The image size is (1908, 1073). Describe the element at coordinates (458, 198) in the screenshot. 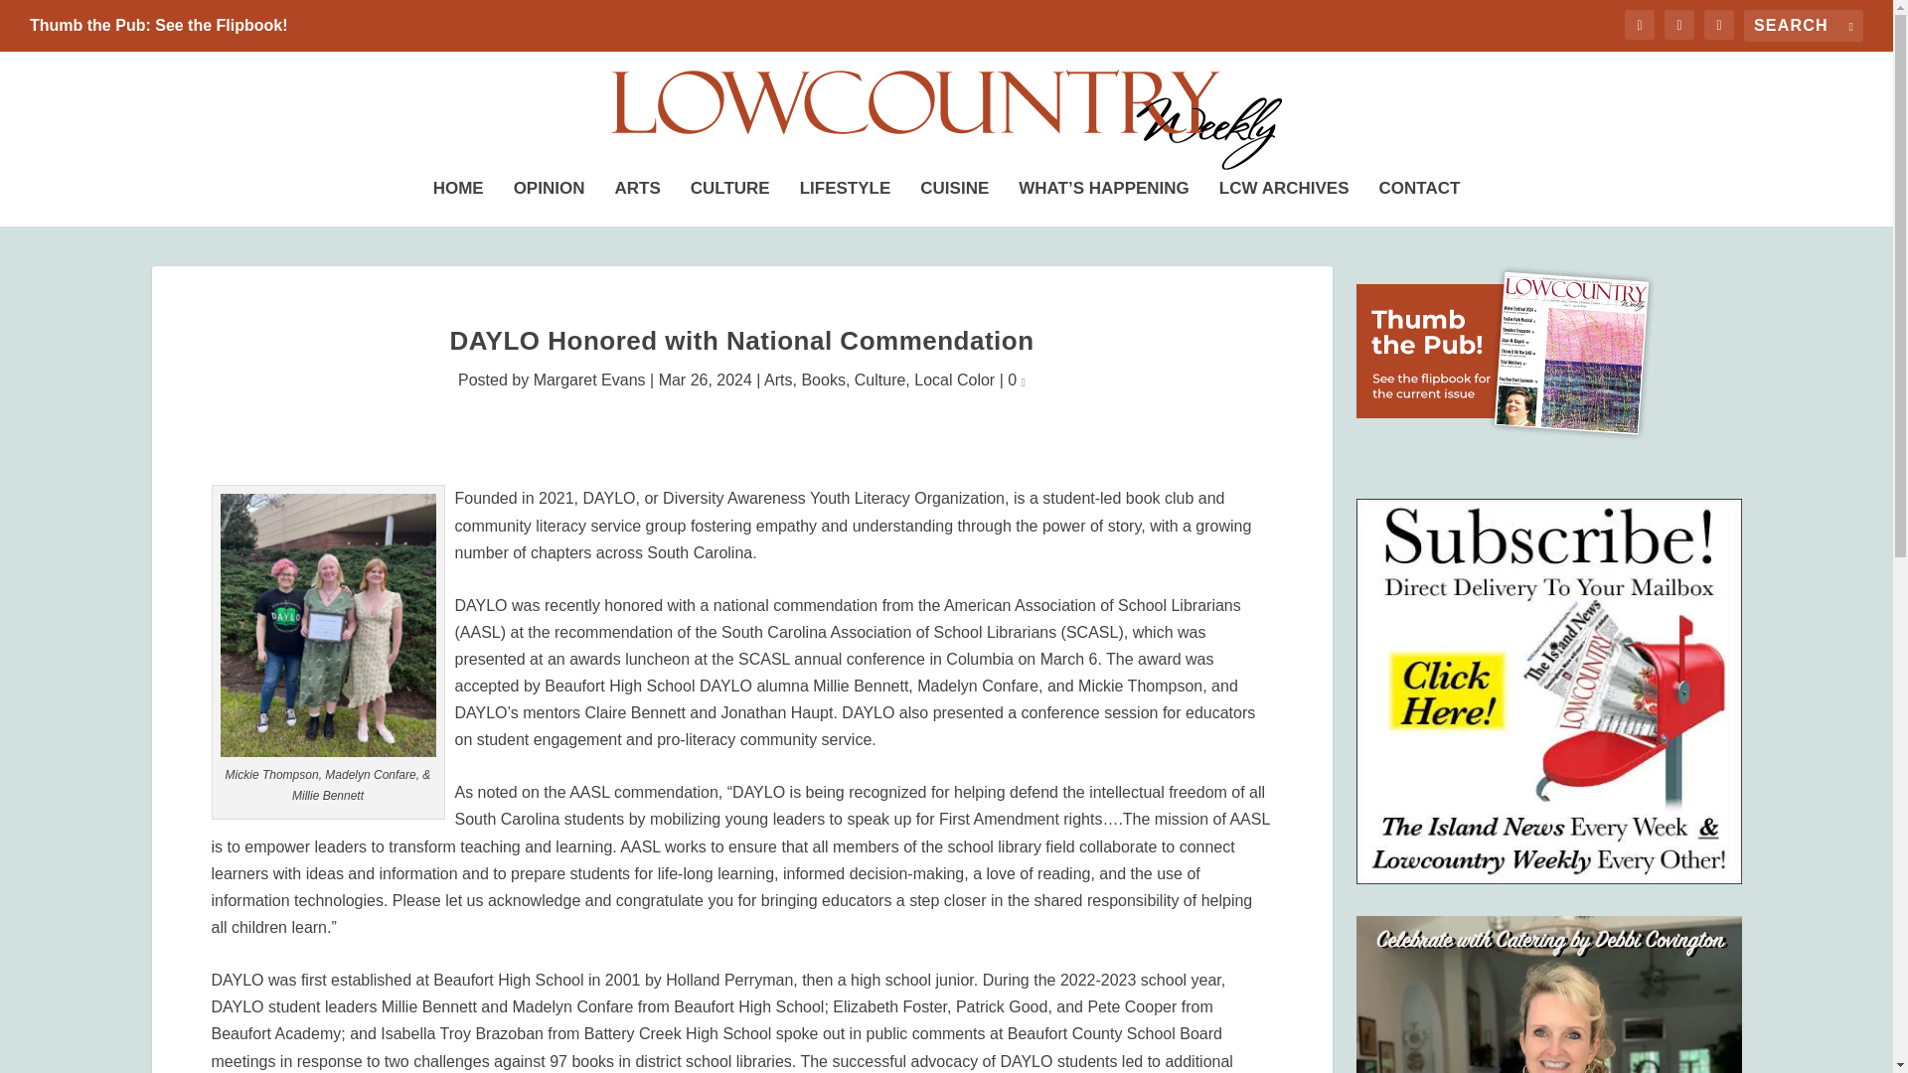

I see `HOME` at that location.